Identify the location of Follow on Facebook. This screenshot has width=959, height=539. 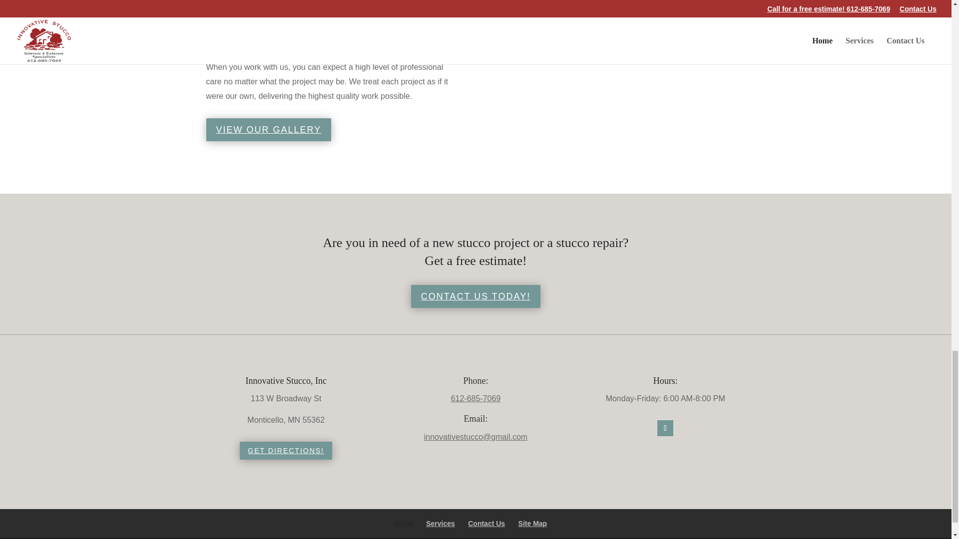
(665, 428).